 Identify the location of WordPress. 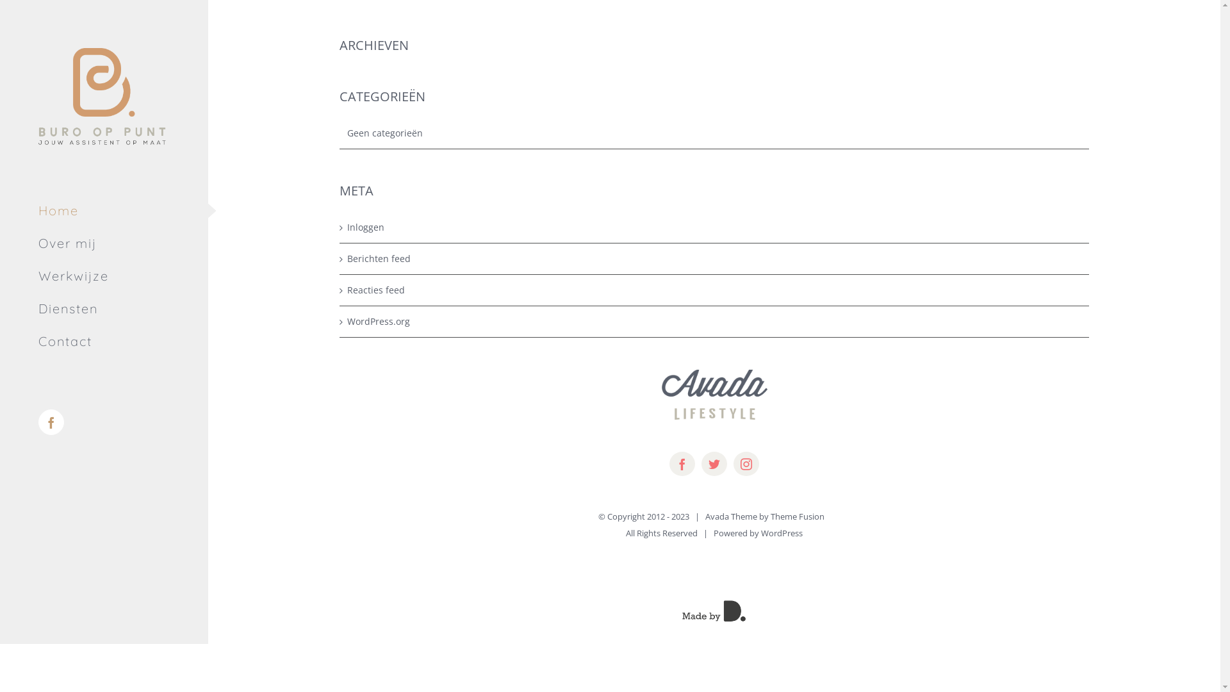
(782, 533).